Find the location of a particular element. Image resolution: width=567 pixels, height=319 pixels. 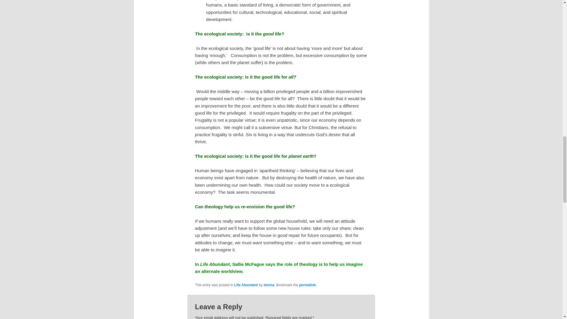

donna is located at coordinates (269, 285).